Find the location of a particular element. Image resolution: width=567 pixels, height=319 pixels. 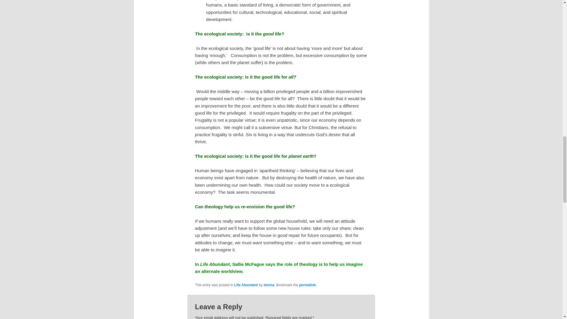

donna is located at coordinates (269, 285).